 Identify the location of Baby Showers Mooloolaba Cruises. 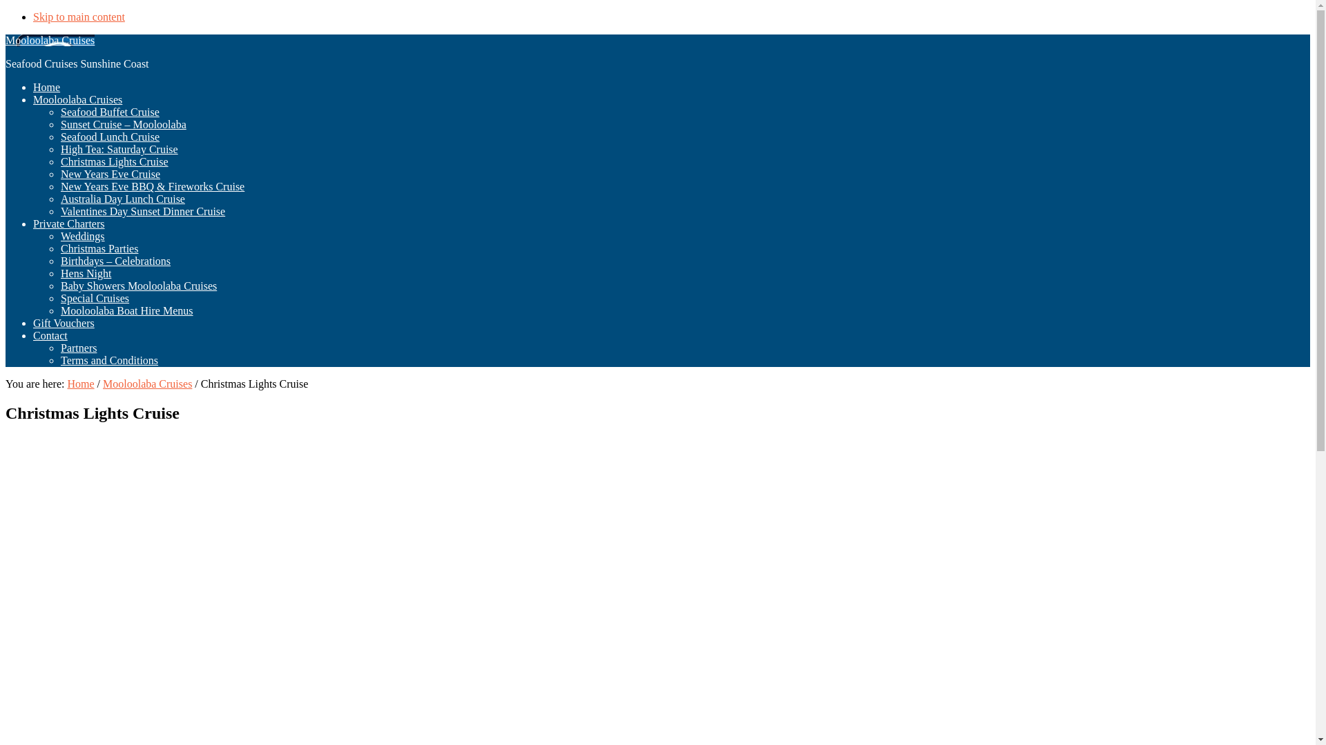
(139, 286).